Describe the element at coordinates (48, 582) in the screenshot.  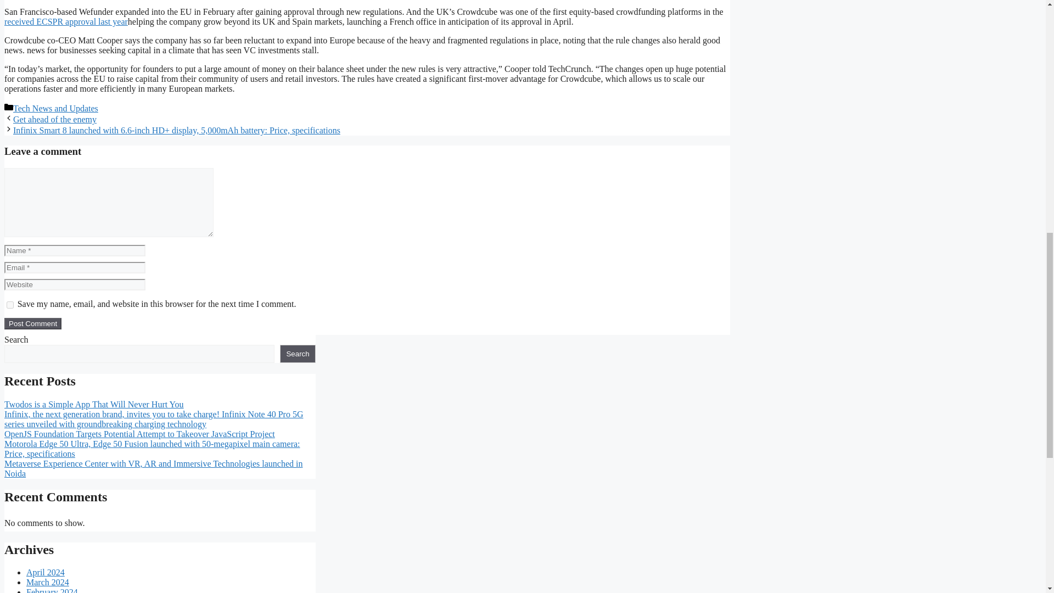
I see `March 2024` at that location.